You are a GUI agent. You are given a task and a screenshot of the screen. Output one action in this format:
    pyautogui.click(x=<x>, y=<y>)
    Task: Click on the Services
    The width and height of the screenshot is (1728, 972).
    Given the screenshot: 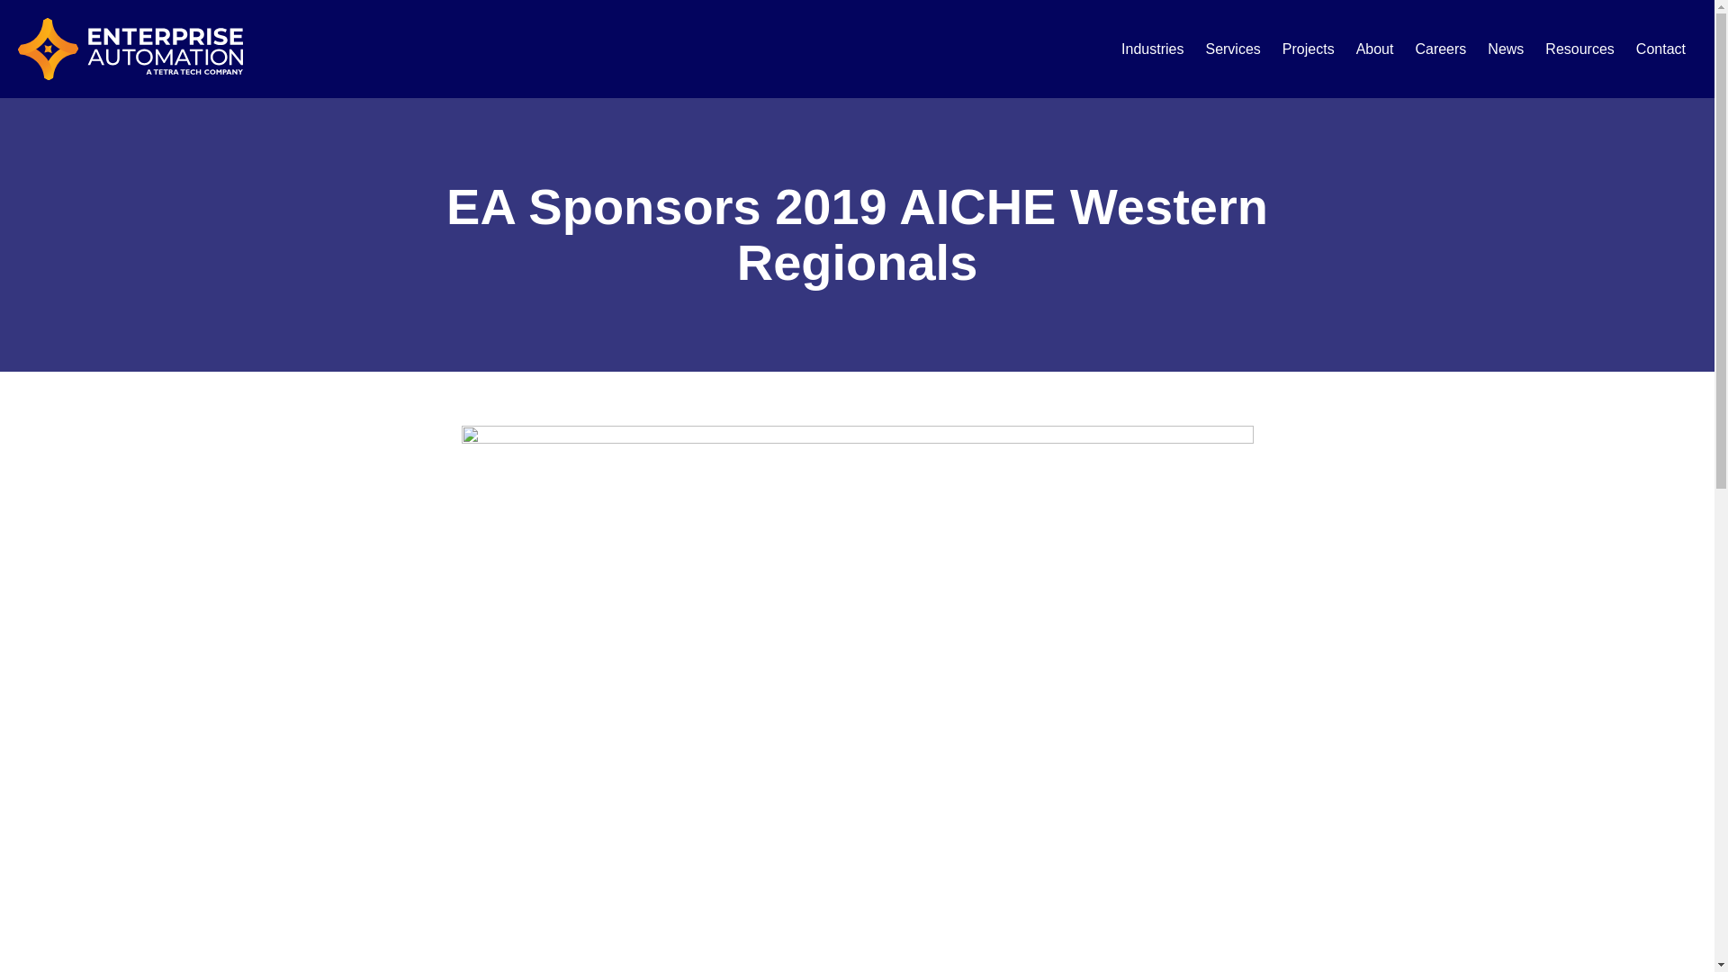 What is the action you would take?
    pyautogui.click(x=1231, y=49)
    